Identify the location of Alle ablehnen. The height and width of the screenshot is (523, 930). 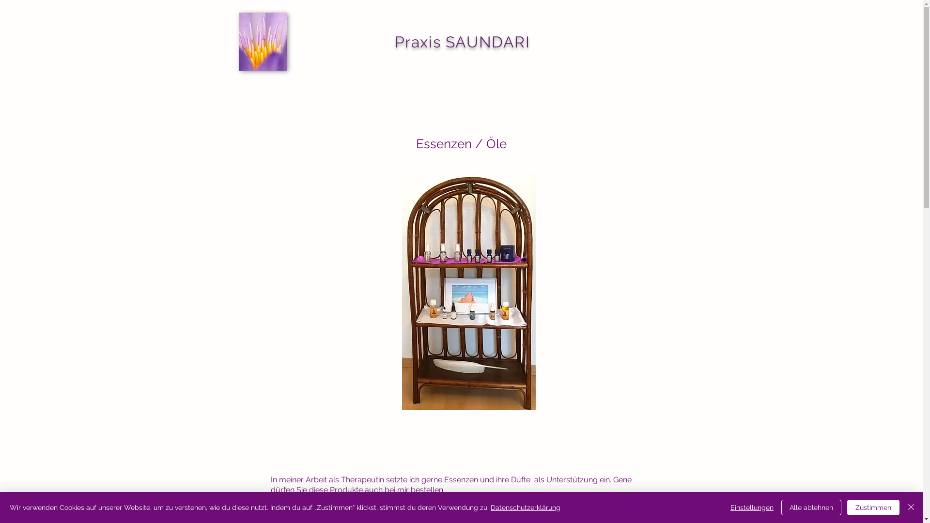
(811, 508).